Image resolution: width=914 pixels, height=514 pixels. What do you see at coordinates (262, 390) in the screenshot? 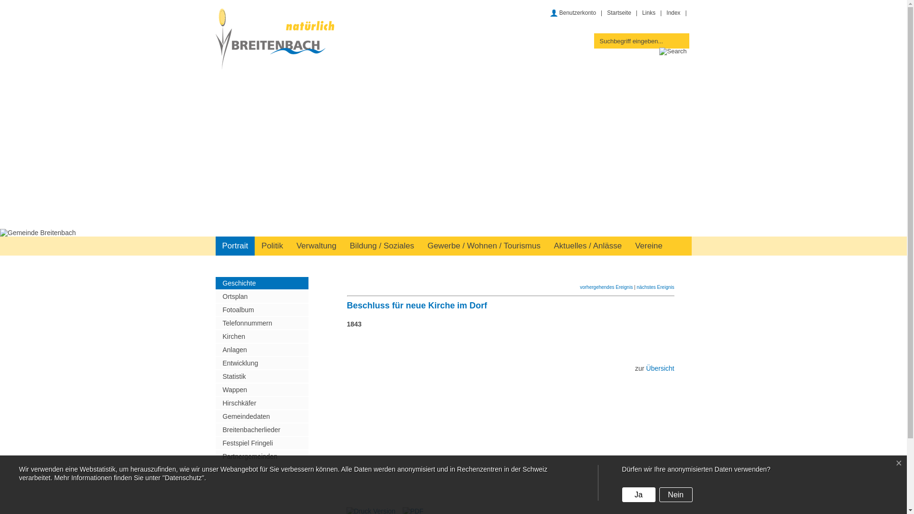
I see `Wappen` at bounding box center [262, 390].